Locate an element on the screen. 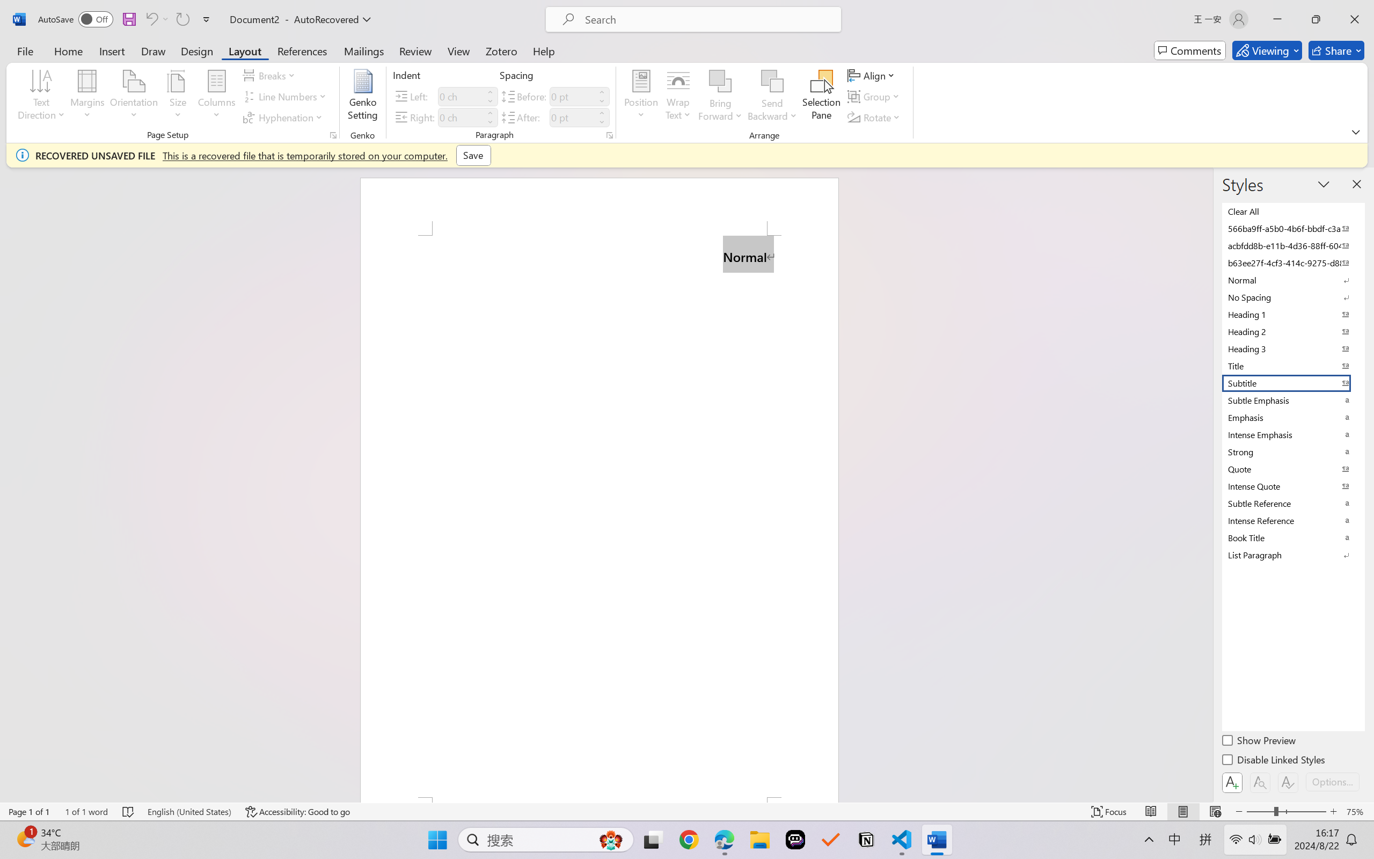  Help is located at coordinates (543, 50).